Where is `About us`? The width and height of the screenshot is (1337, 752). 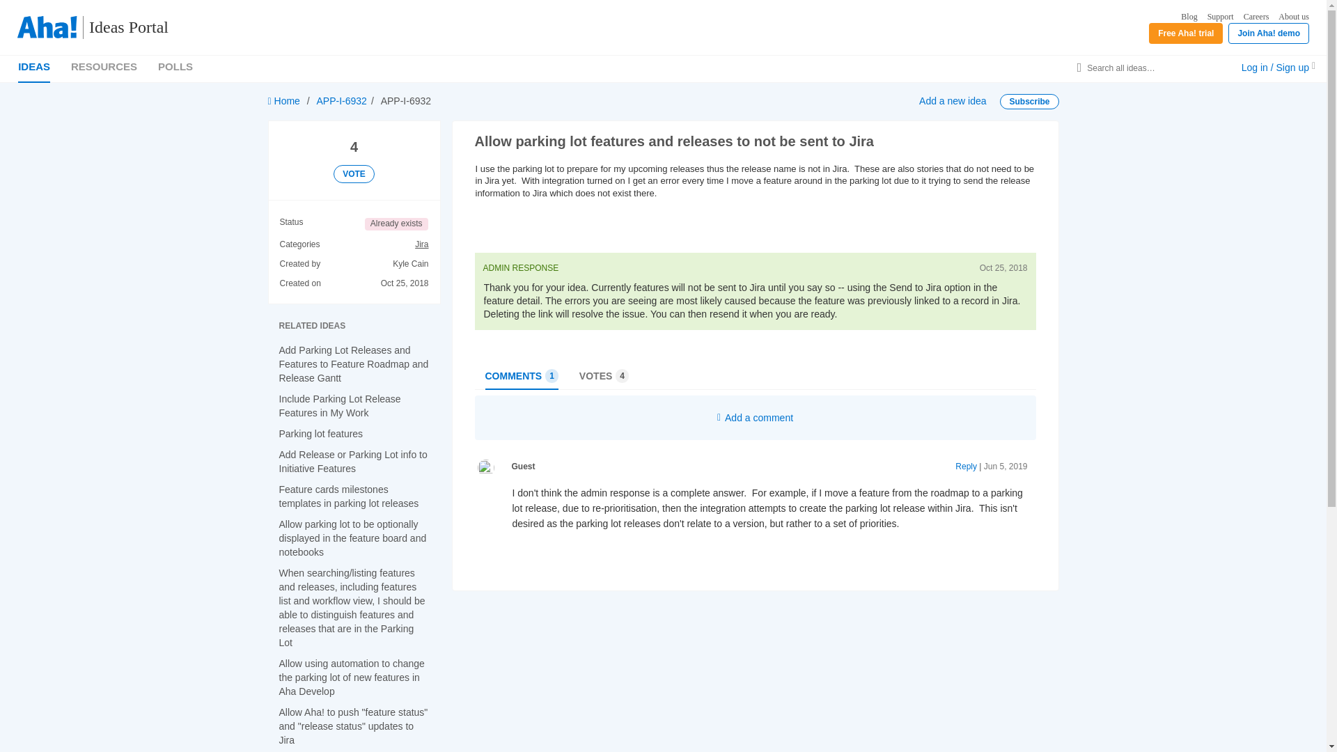
About us is located at coordinates (1293, 17).